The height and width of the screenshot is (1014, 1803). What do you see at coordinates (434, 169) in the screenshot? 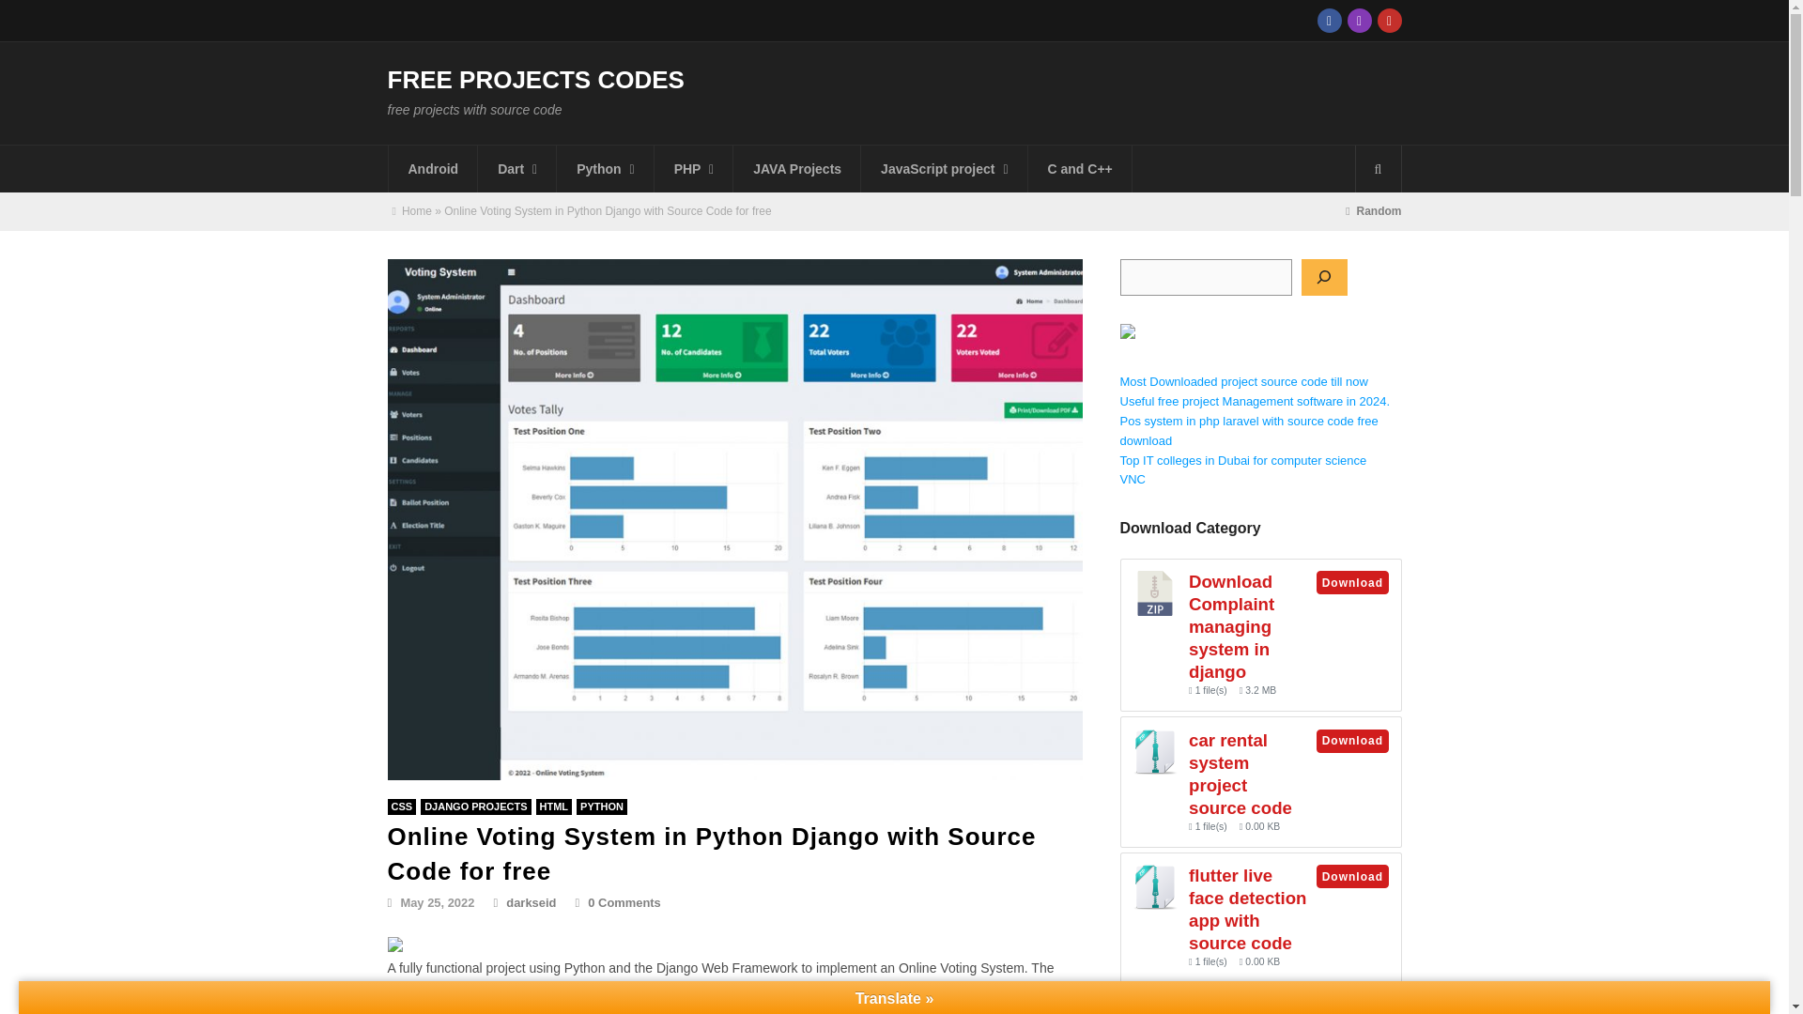
I see `Android` at bounding box center [434, 169].